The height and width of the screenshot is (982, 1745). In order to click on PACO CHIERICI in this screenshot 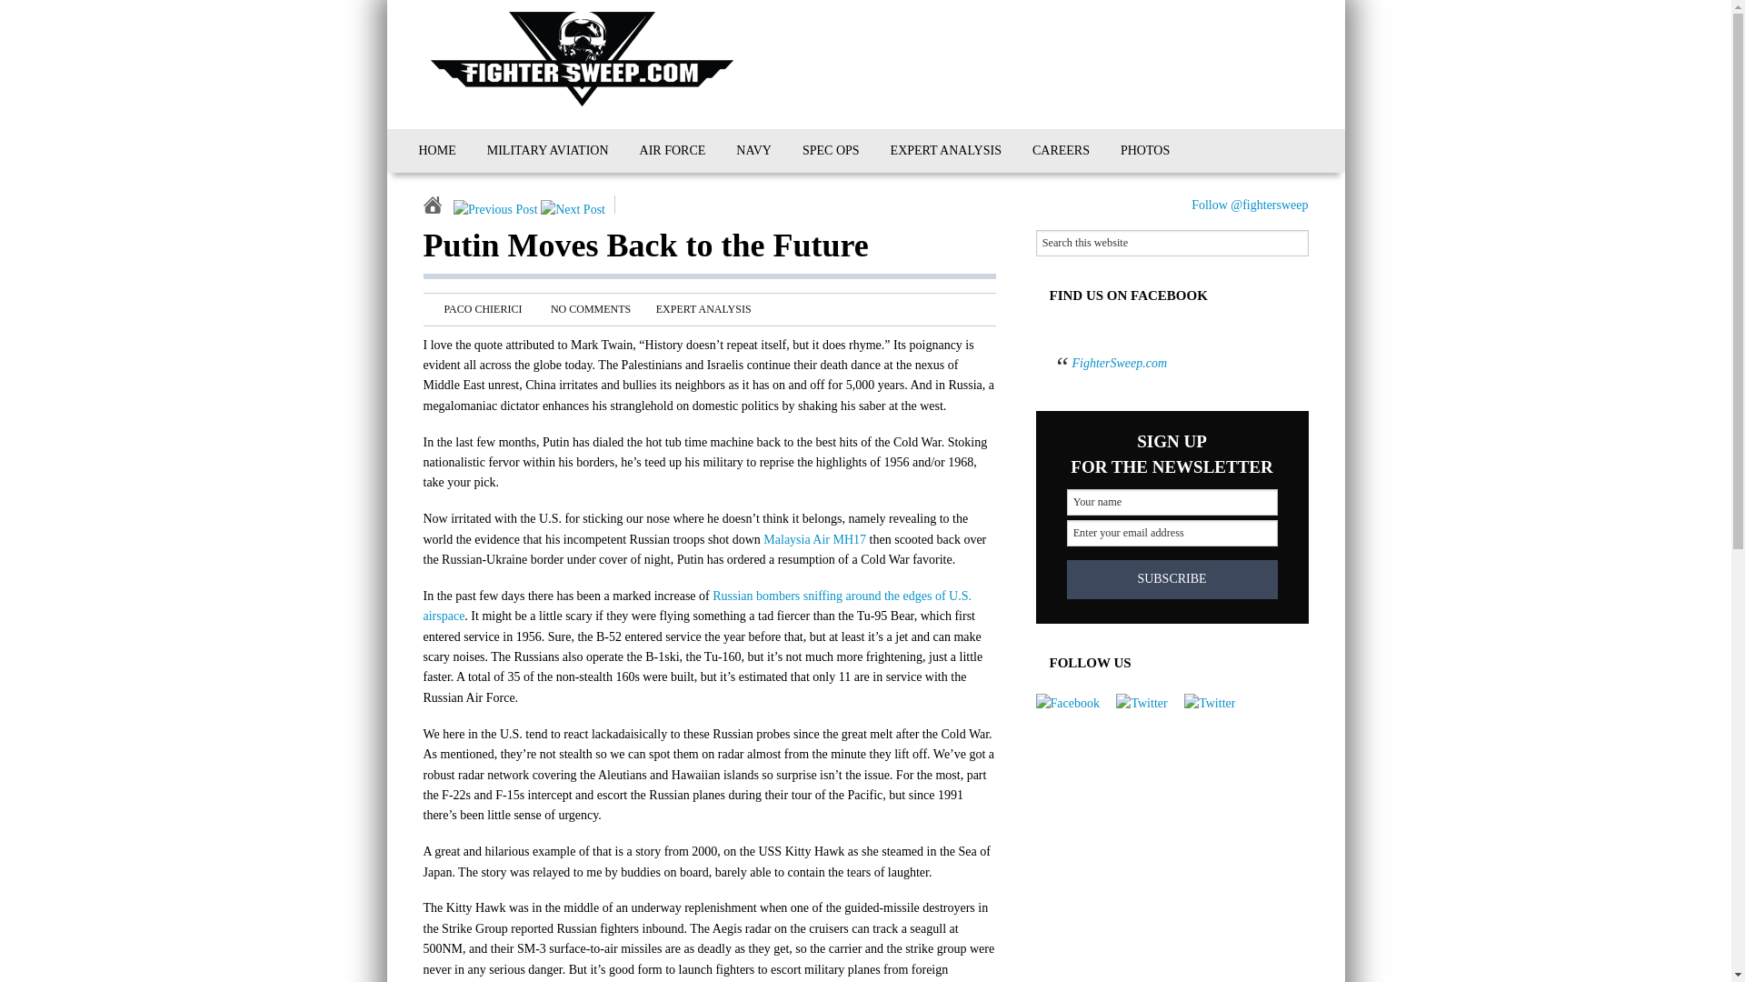, I will do `click(482, 308)`.